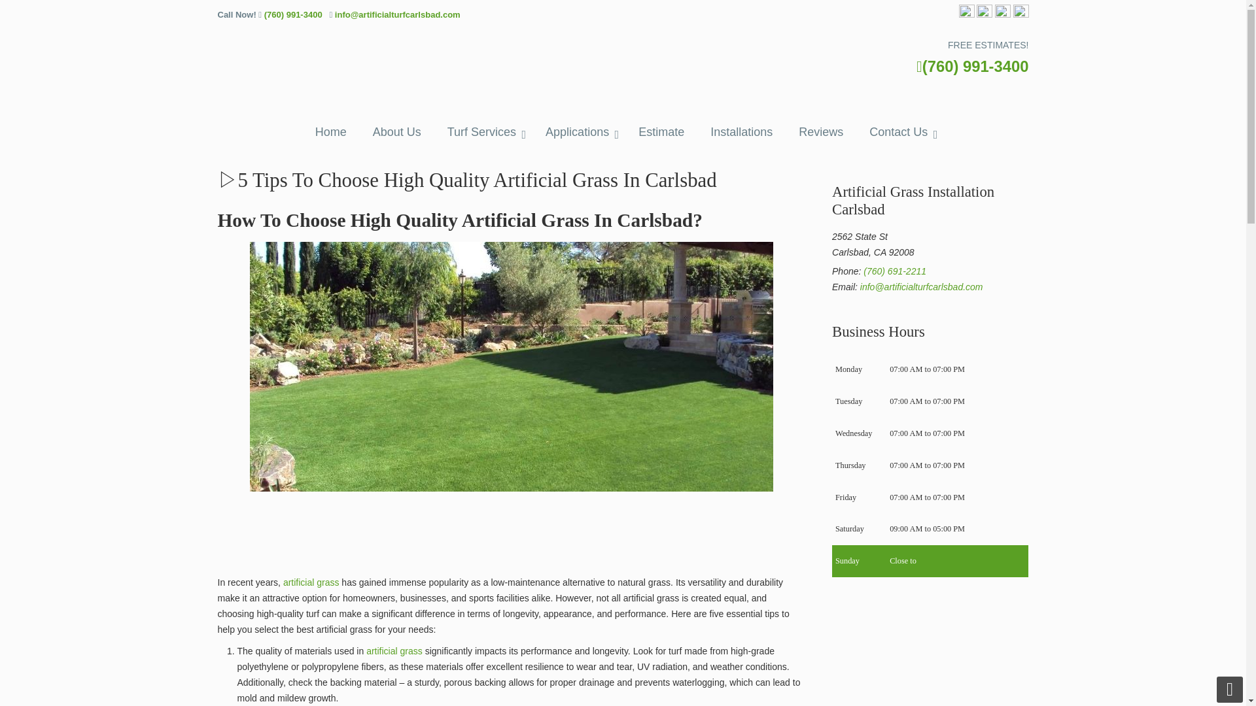 Image resolution: width=1256 pixels, height=706 pixels. What do you see at coordinates (1020, 14) in the screenshot?
I see `YouTube` at bounding box center [1020, 14].